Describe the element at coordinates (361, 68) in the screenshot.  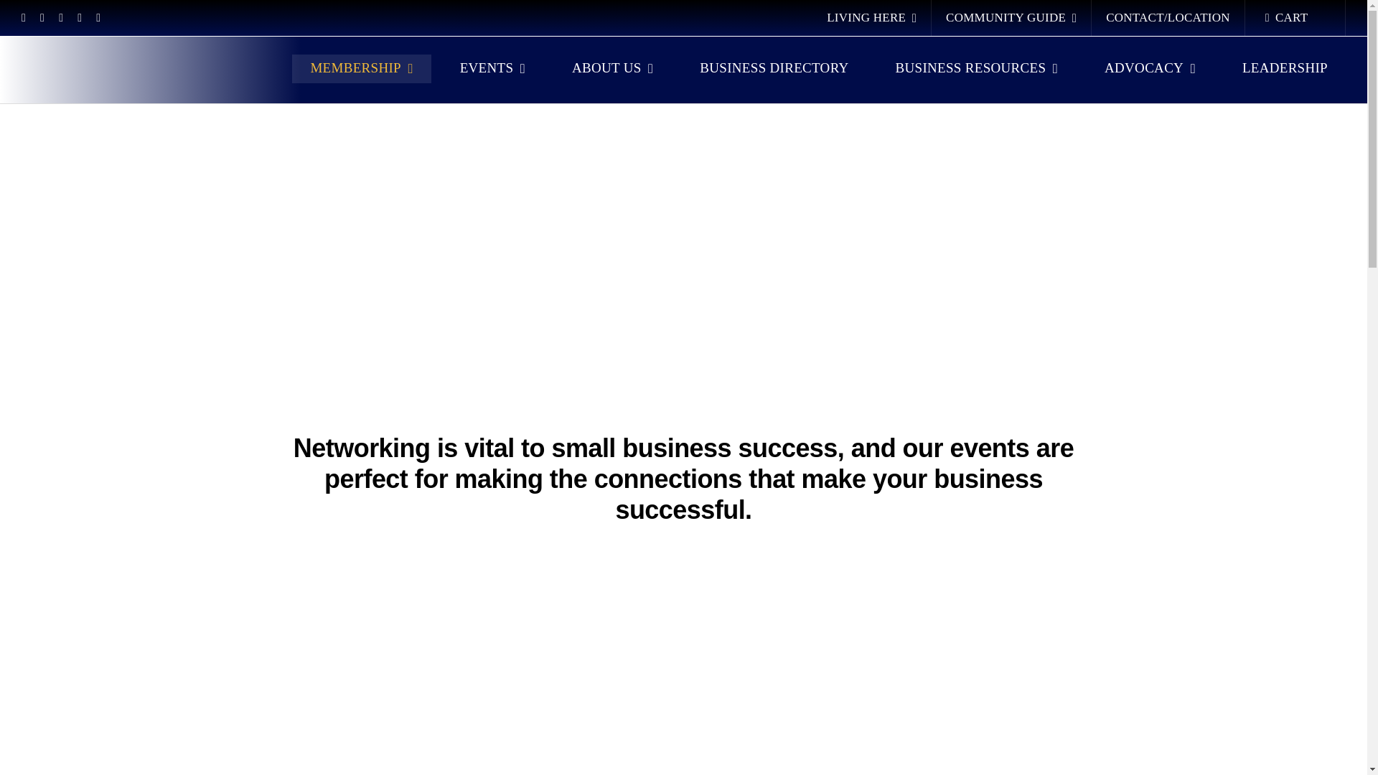
I see `MEMBERSHIP` at that location.